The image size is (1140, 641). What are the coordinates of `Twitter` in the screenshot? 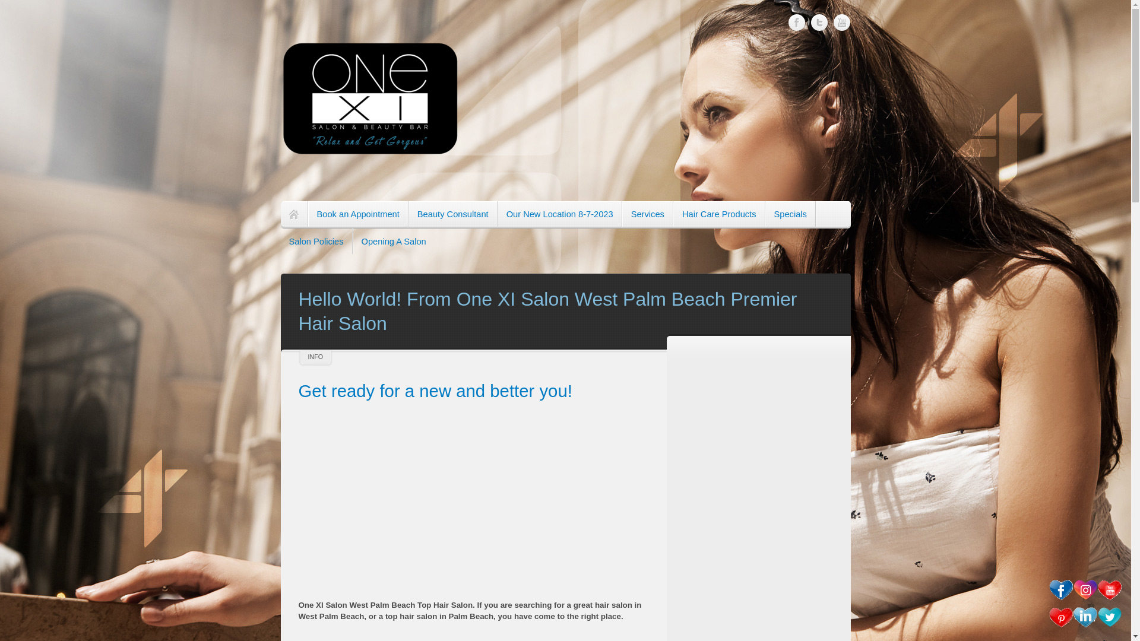 It's located at (819, 23).